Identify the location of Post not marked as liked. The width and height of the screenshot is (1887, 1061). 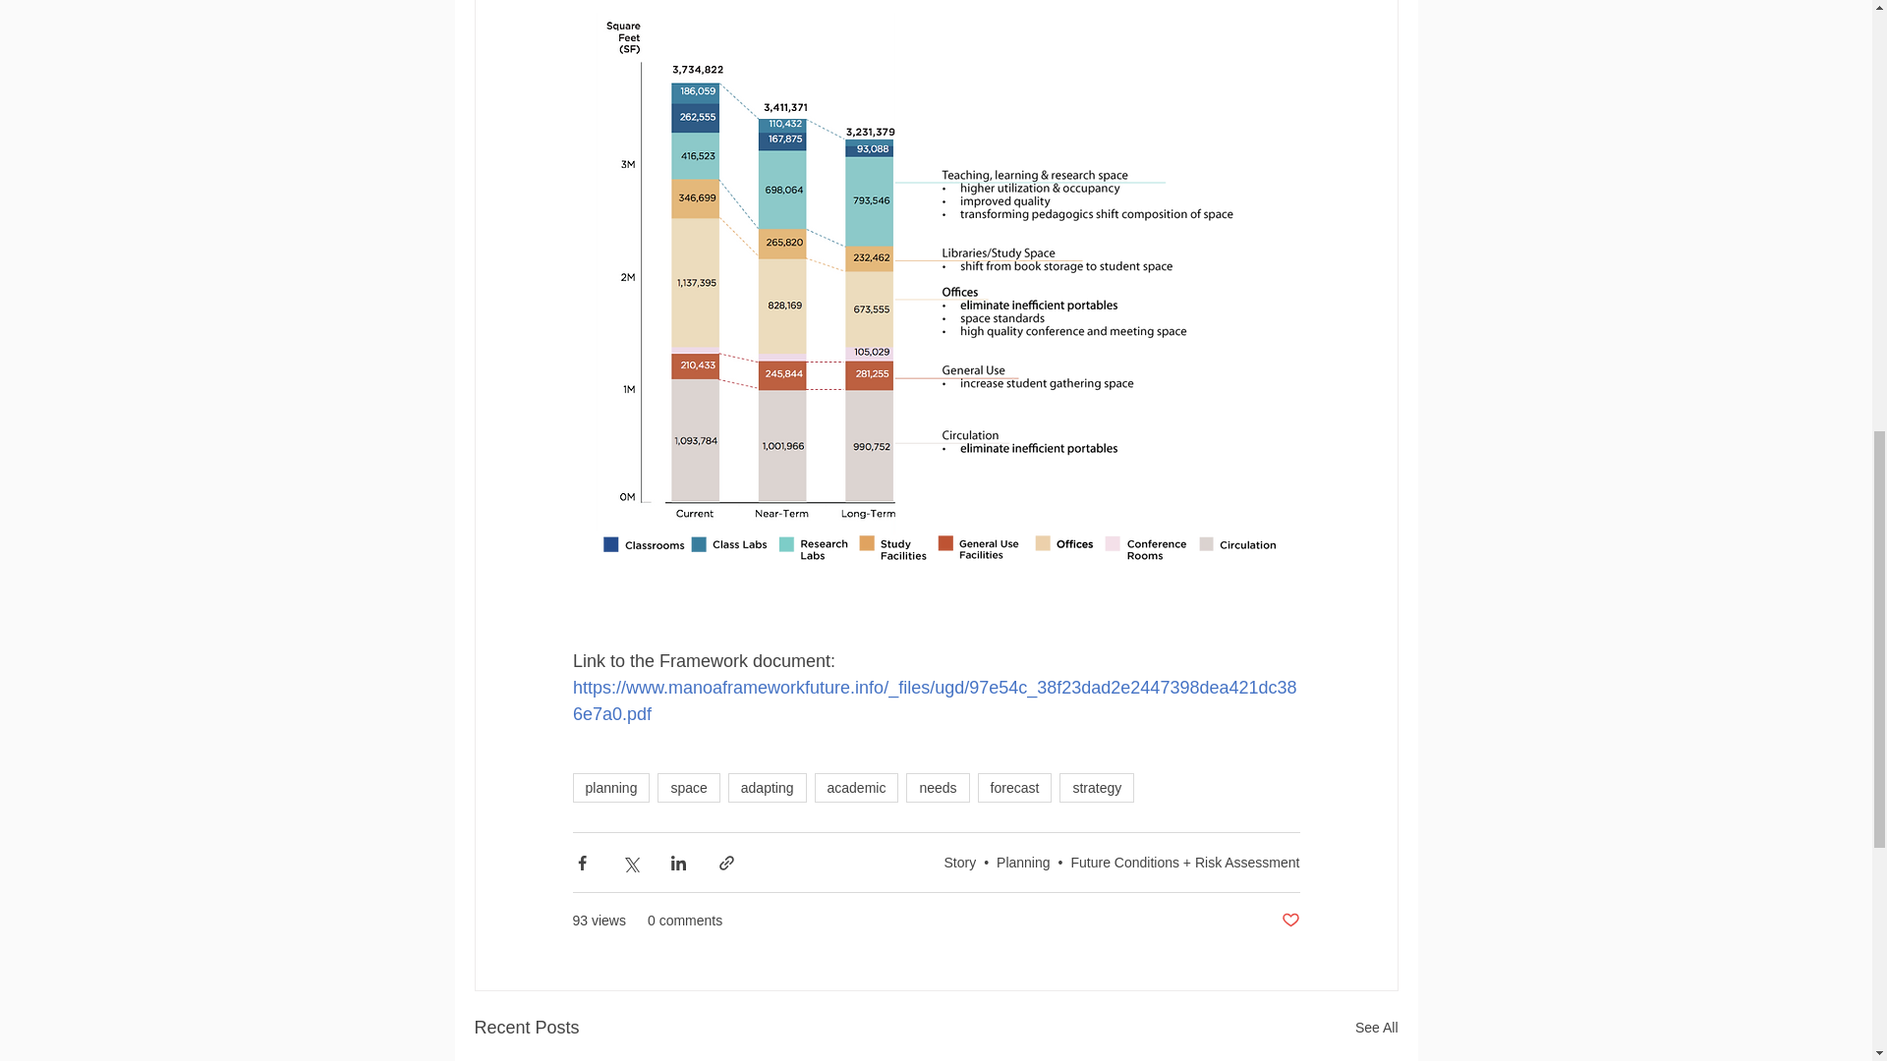
(1289, 921).